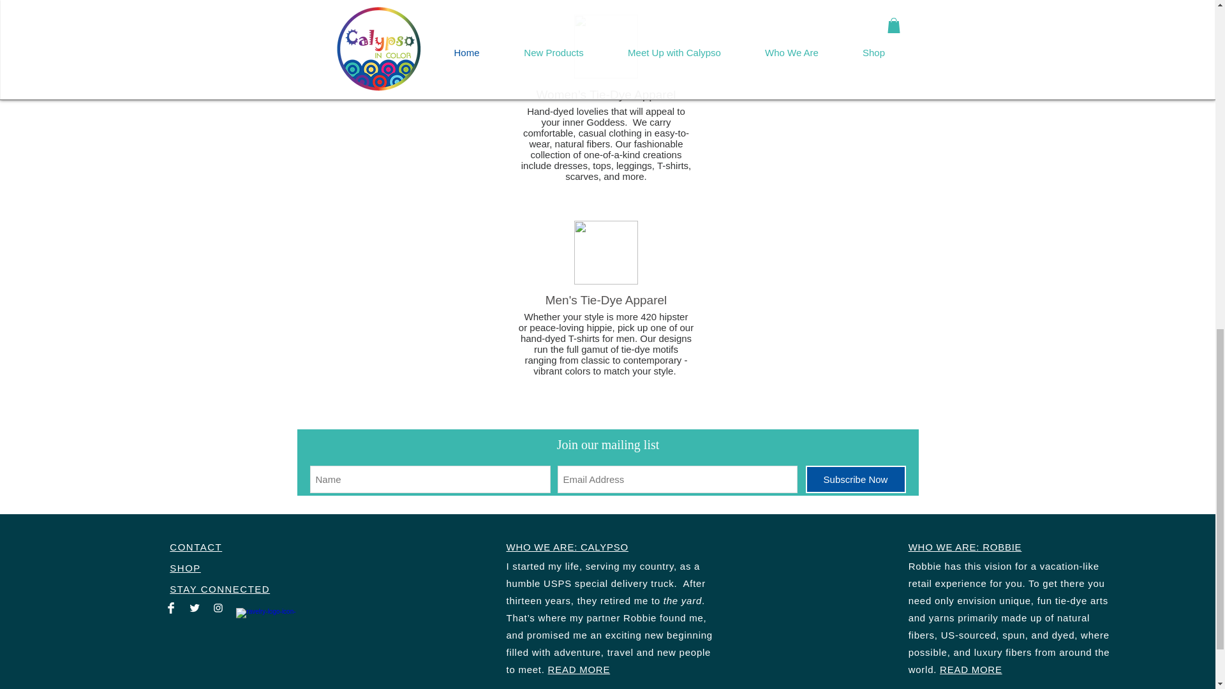 This screenshot has width=1225, height=689. I want to click on mens-150.jpg, so click(606, 253).